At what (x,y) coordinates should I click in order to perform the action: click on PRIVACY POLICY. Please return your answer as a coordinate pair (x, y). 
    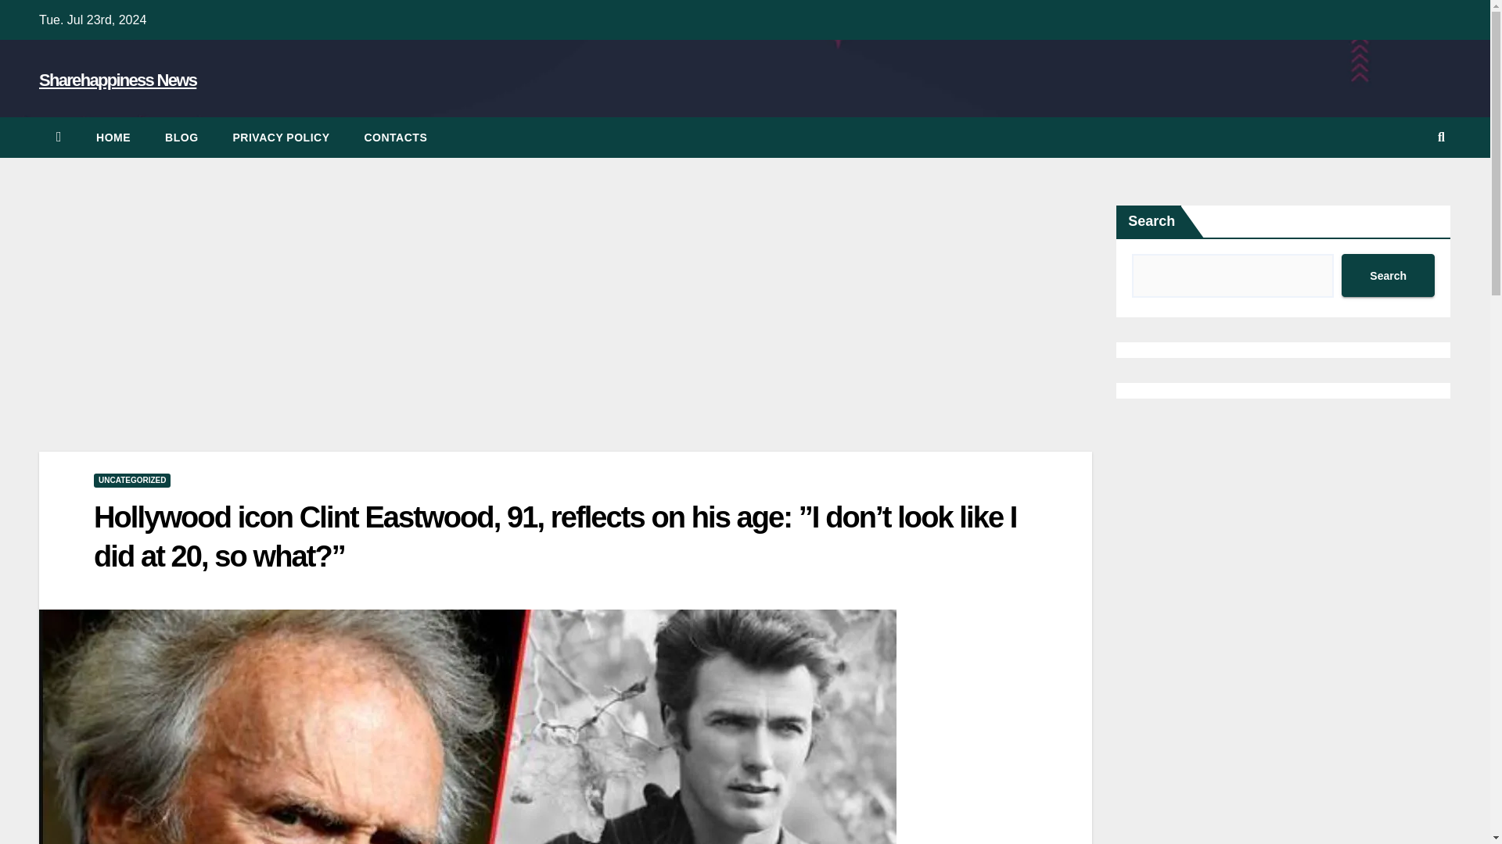
    Looking at the image, I should click on (282, 138).